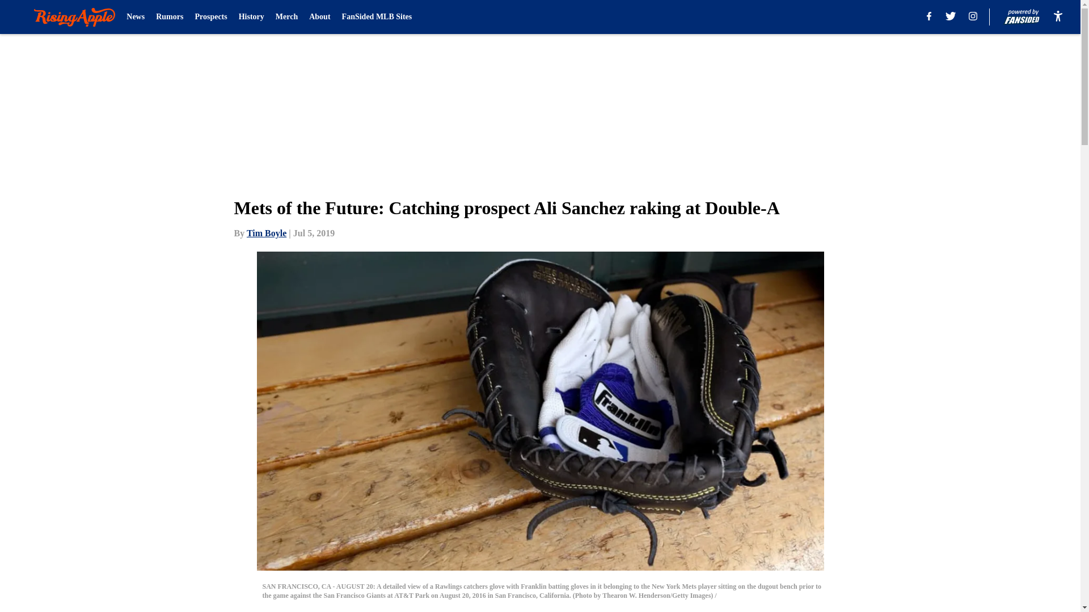 This screenshot has height=612, width=1089. What do you see at coordinates (319, 17) in the screenshot?
I see `About` at bounding box center [319, 17].